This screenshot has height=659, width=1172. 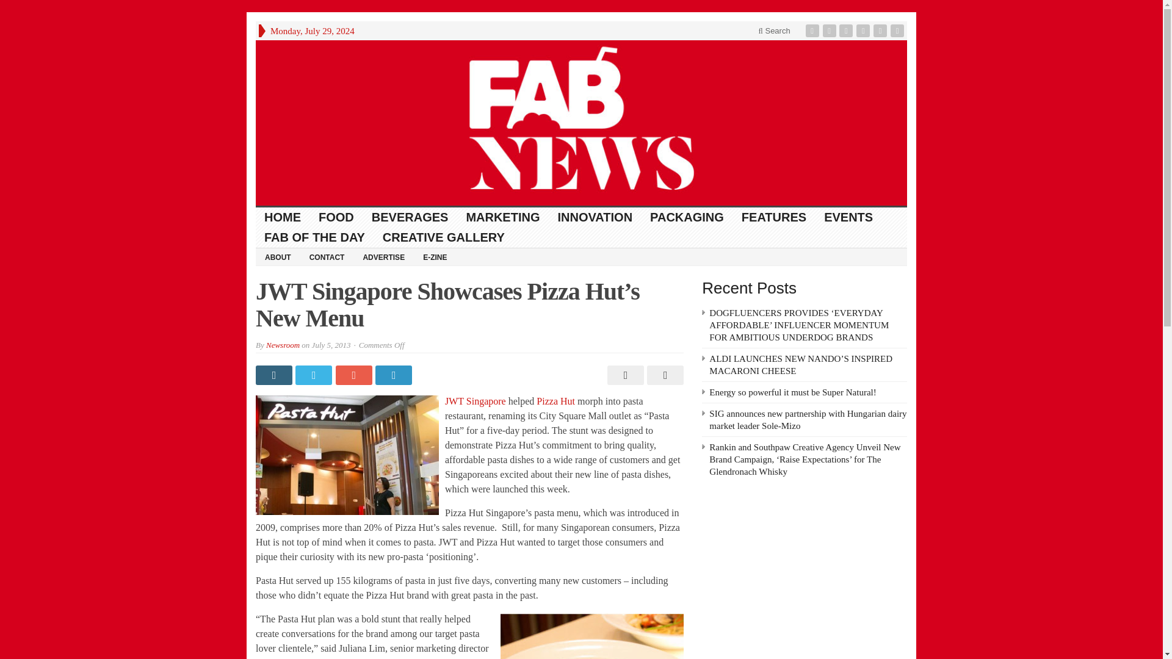 What do you see at coordinates (864, 31) in the screenshot?
I see `Youtube` at bounding box center [864, 31].